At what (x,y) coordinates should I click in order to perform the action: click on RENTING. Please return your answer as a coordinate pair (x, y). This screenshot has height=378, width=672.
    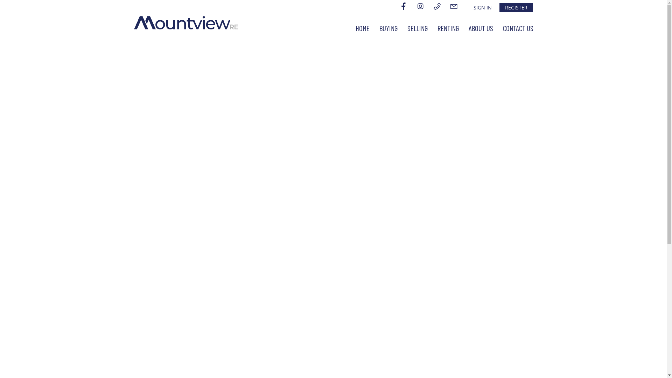
    Looking at the image, I should click on (448, 28).